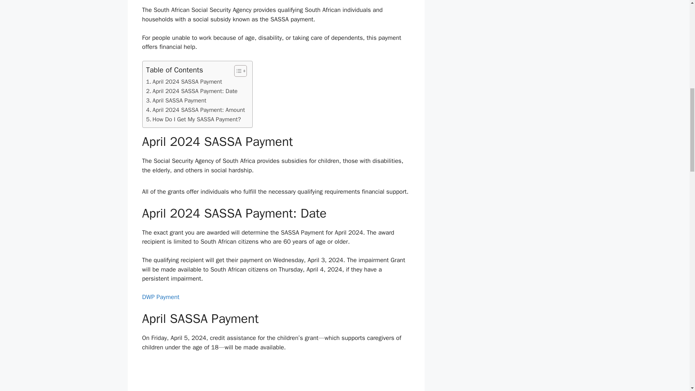 The width and height of the screenshot is (695, 391). What do you see at coordinates (184, 81) in the screenshot?
I see `April 2024 SASSA Payment` at bounding box center [184, 81].